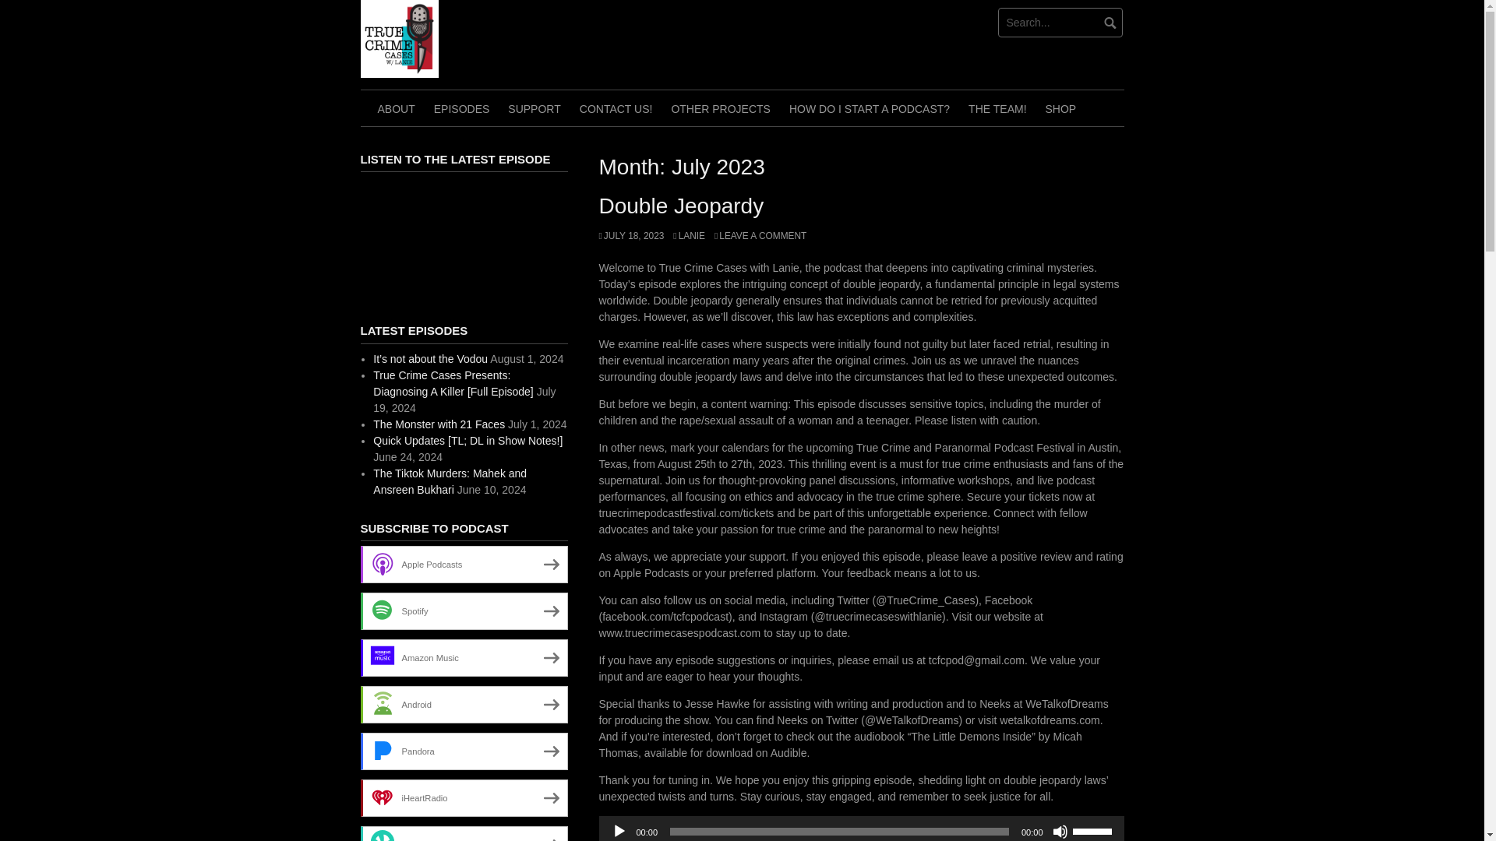 The width and height of the screenshot is (1496, 841). Describe the element at coordinates (1061, 107) in the screenshot. I see `SHOP` at that location.